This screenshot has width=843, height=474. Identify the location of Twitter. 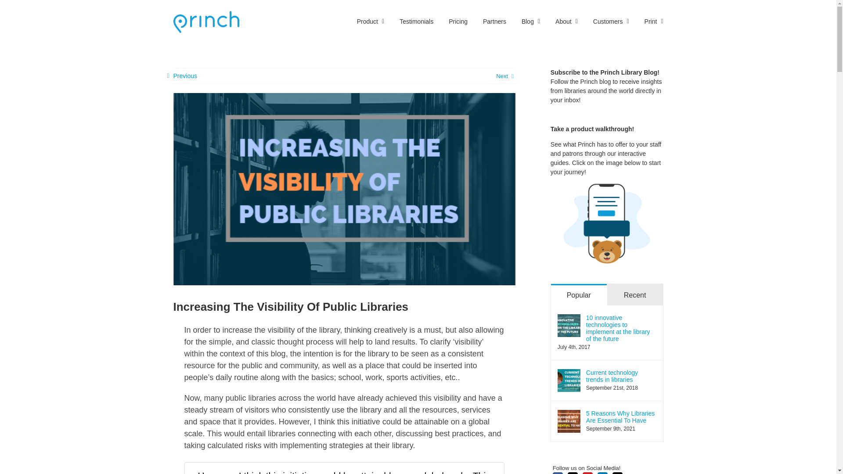
(573, 473).